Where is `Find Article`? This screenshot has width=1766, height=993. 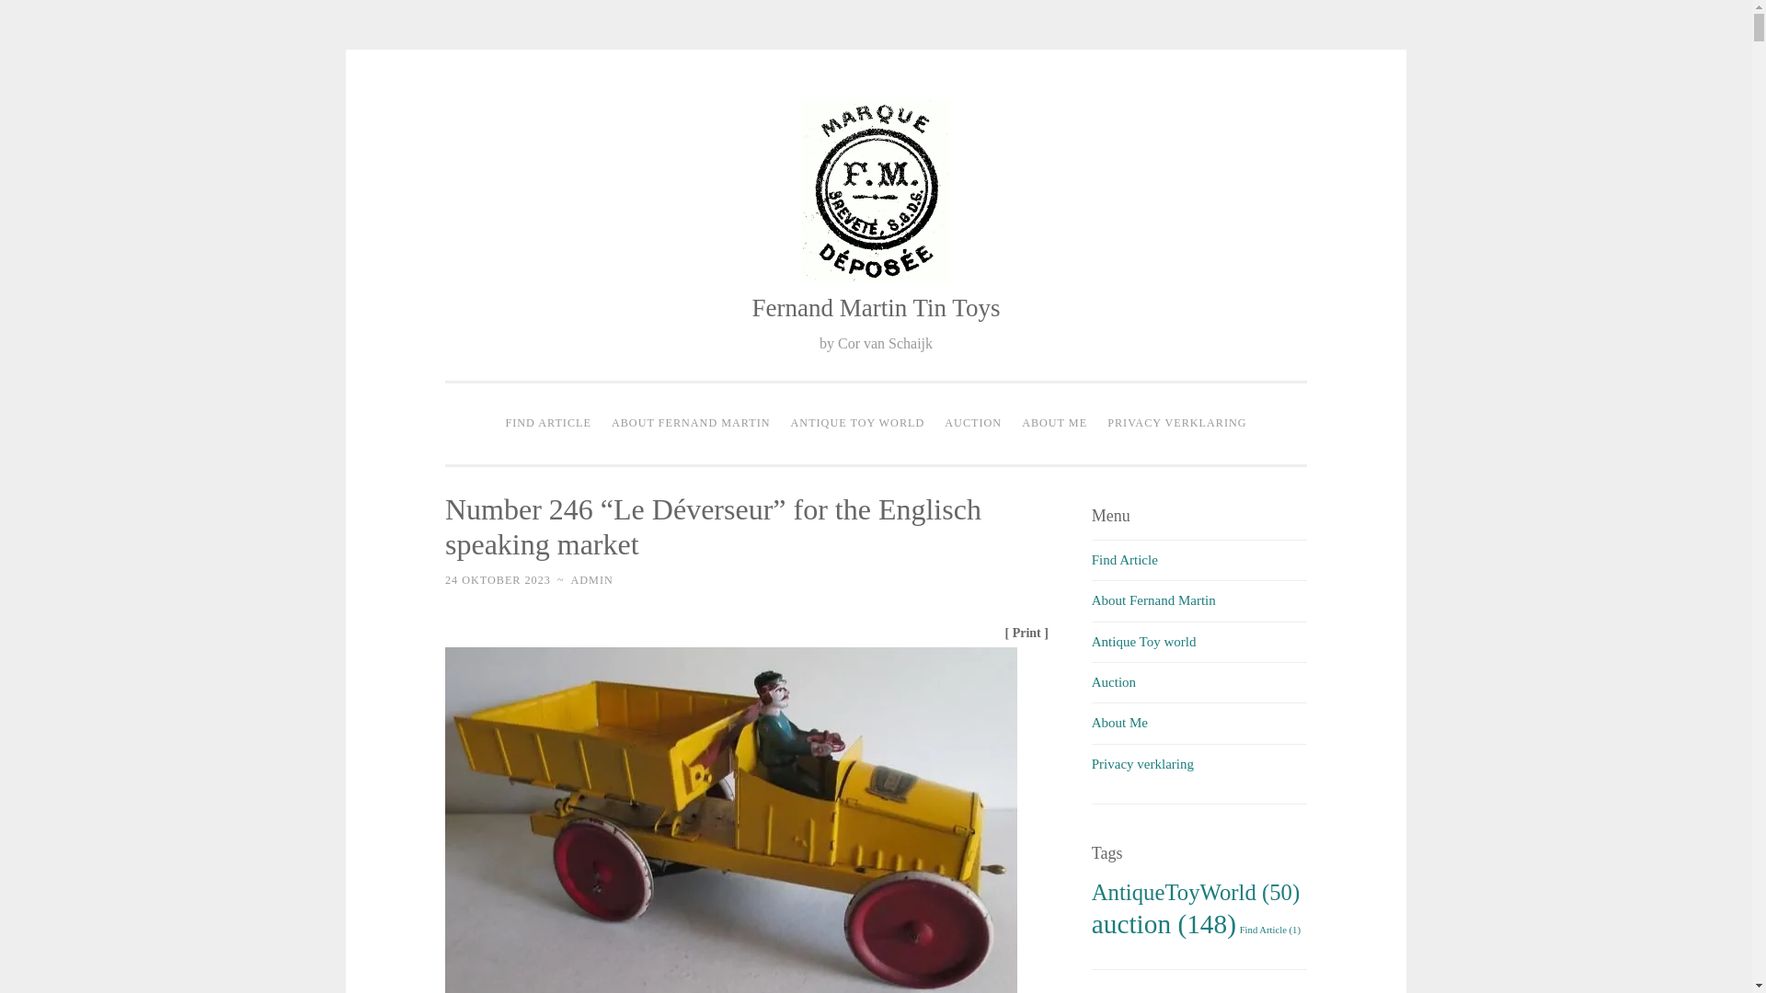 Find Article is located at coordinates (1124, 559).